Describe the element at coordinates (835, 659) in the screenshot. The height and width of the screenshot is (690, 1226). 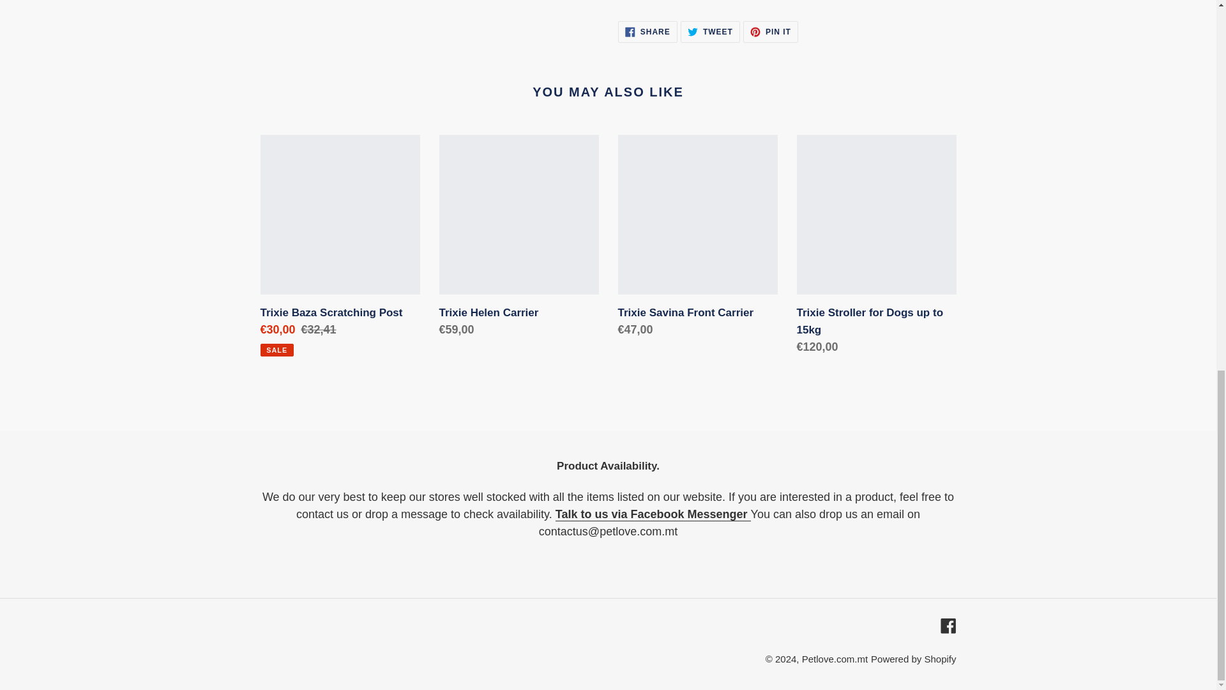
I see `Go to our Facebook Page` at that location.